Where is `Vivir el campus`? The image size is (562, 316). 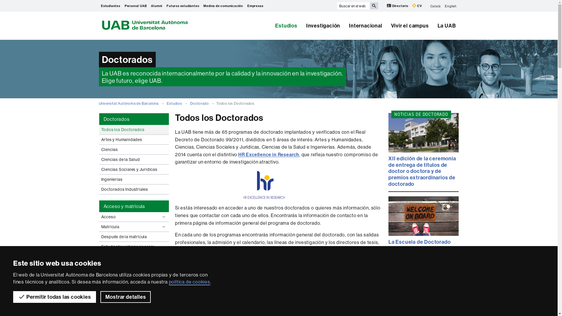
Vivir el campus is located at coordinates (410, 26).